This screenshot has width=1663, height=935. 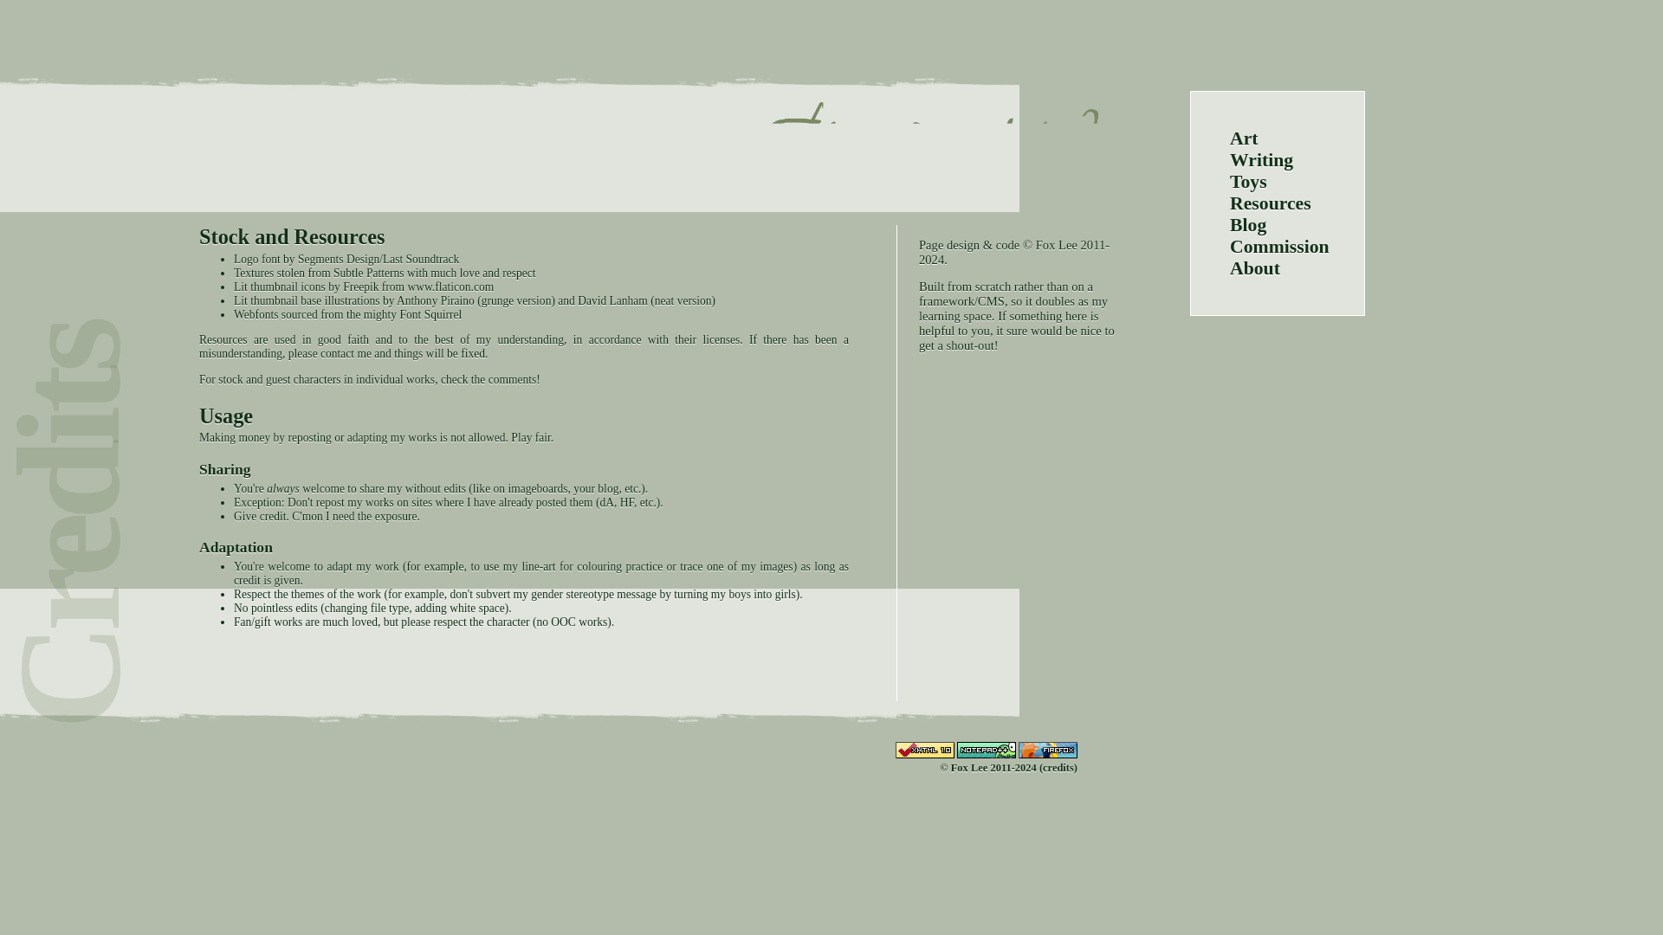 I want to click on Subtle Patterns, so click(x=369, y=272).